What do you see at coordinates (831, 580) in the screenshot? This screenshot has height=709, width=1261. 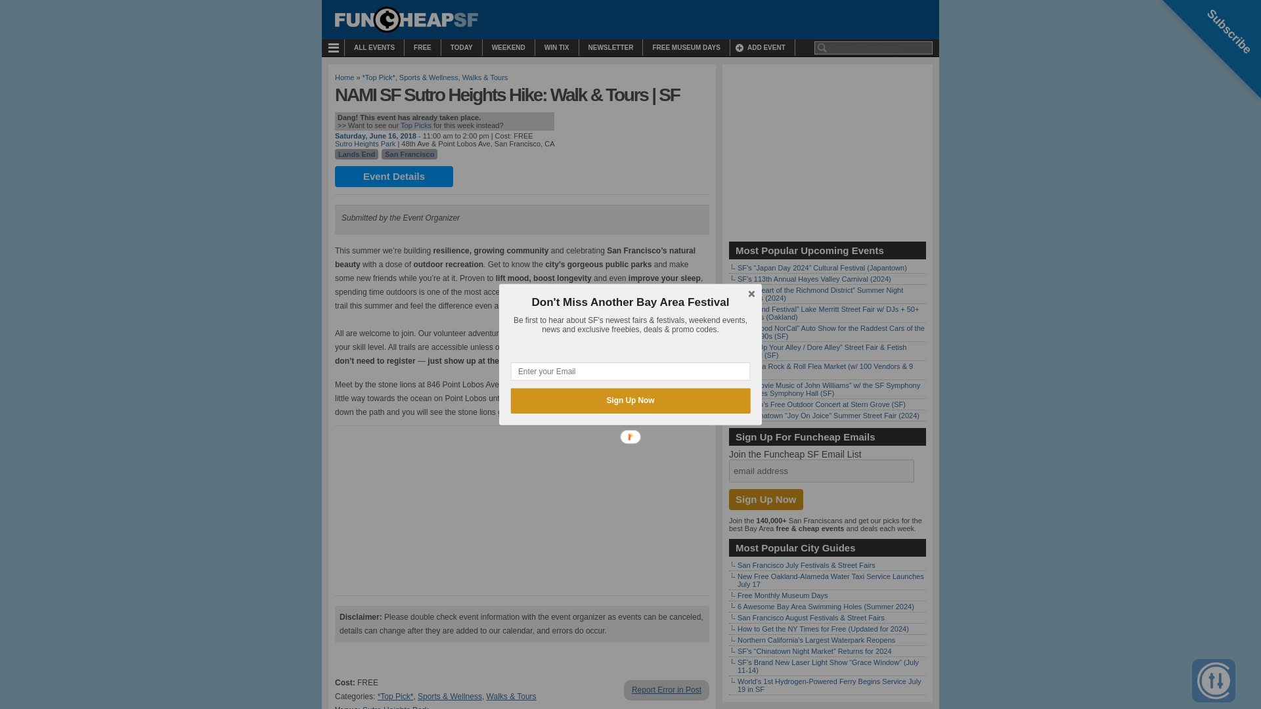 I see `New Free Oakland-Alameda Water Taxi Service Launches July 17` at bounding box center [831, 580].